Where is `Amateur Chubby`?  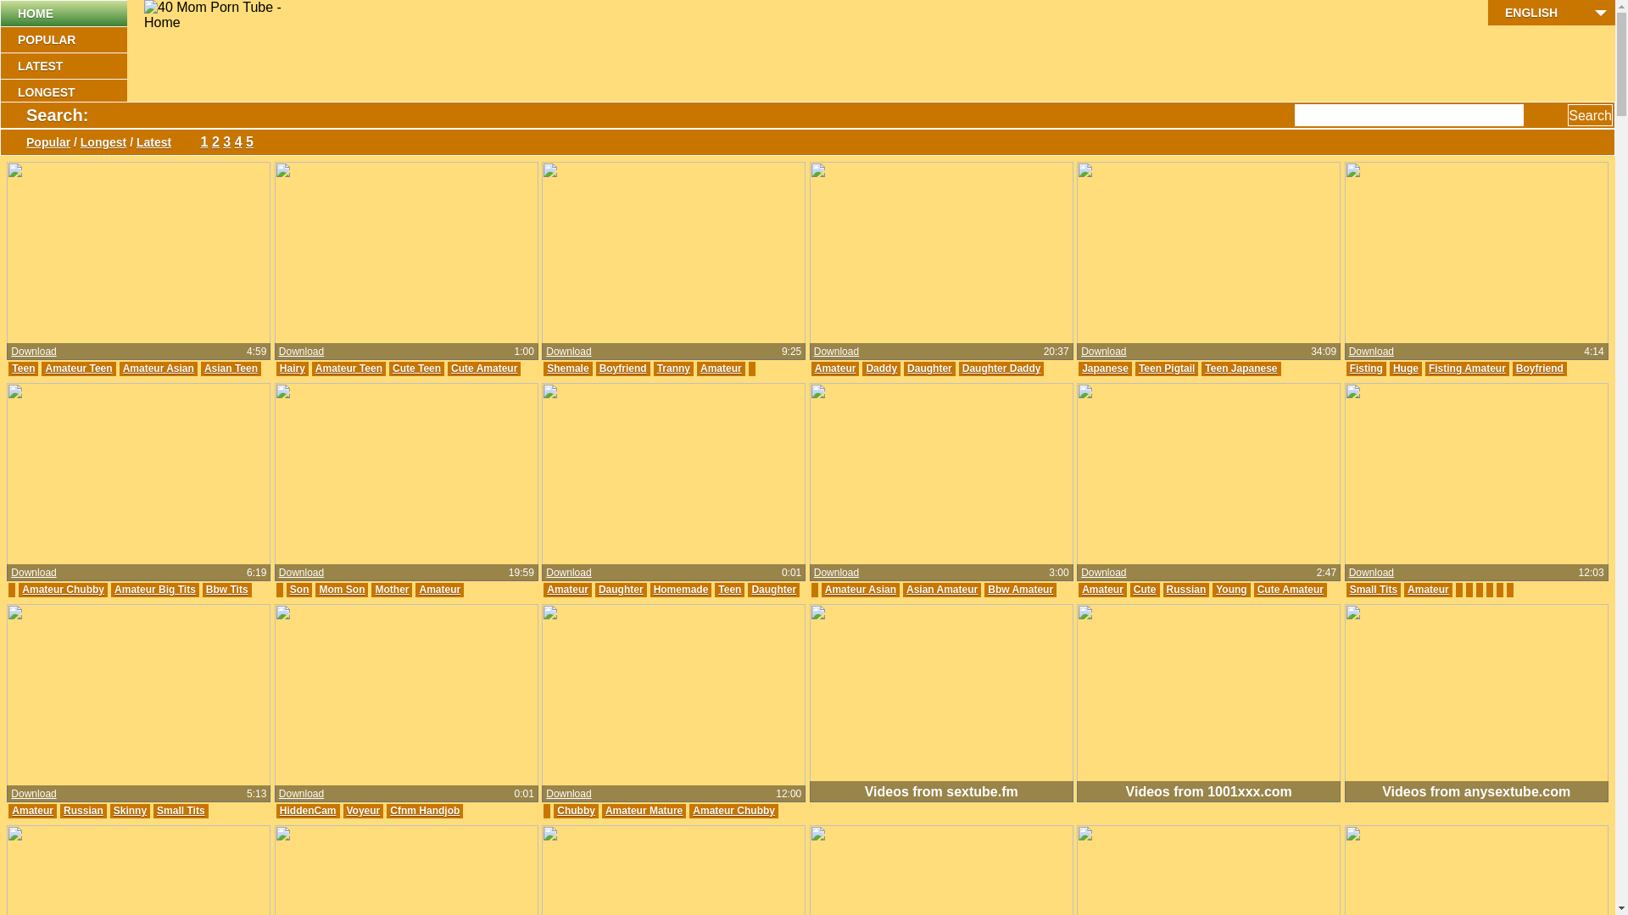
Amateur Chubby is located at coordinates (63, 590).